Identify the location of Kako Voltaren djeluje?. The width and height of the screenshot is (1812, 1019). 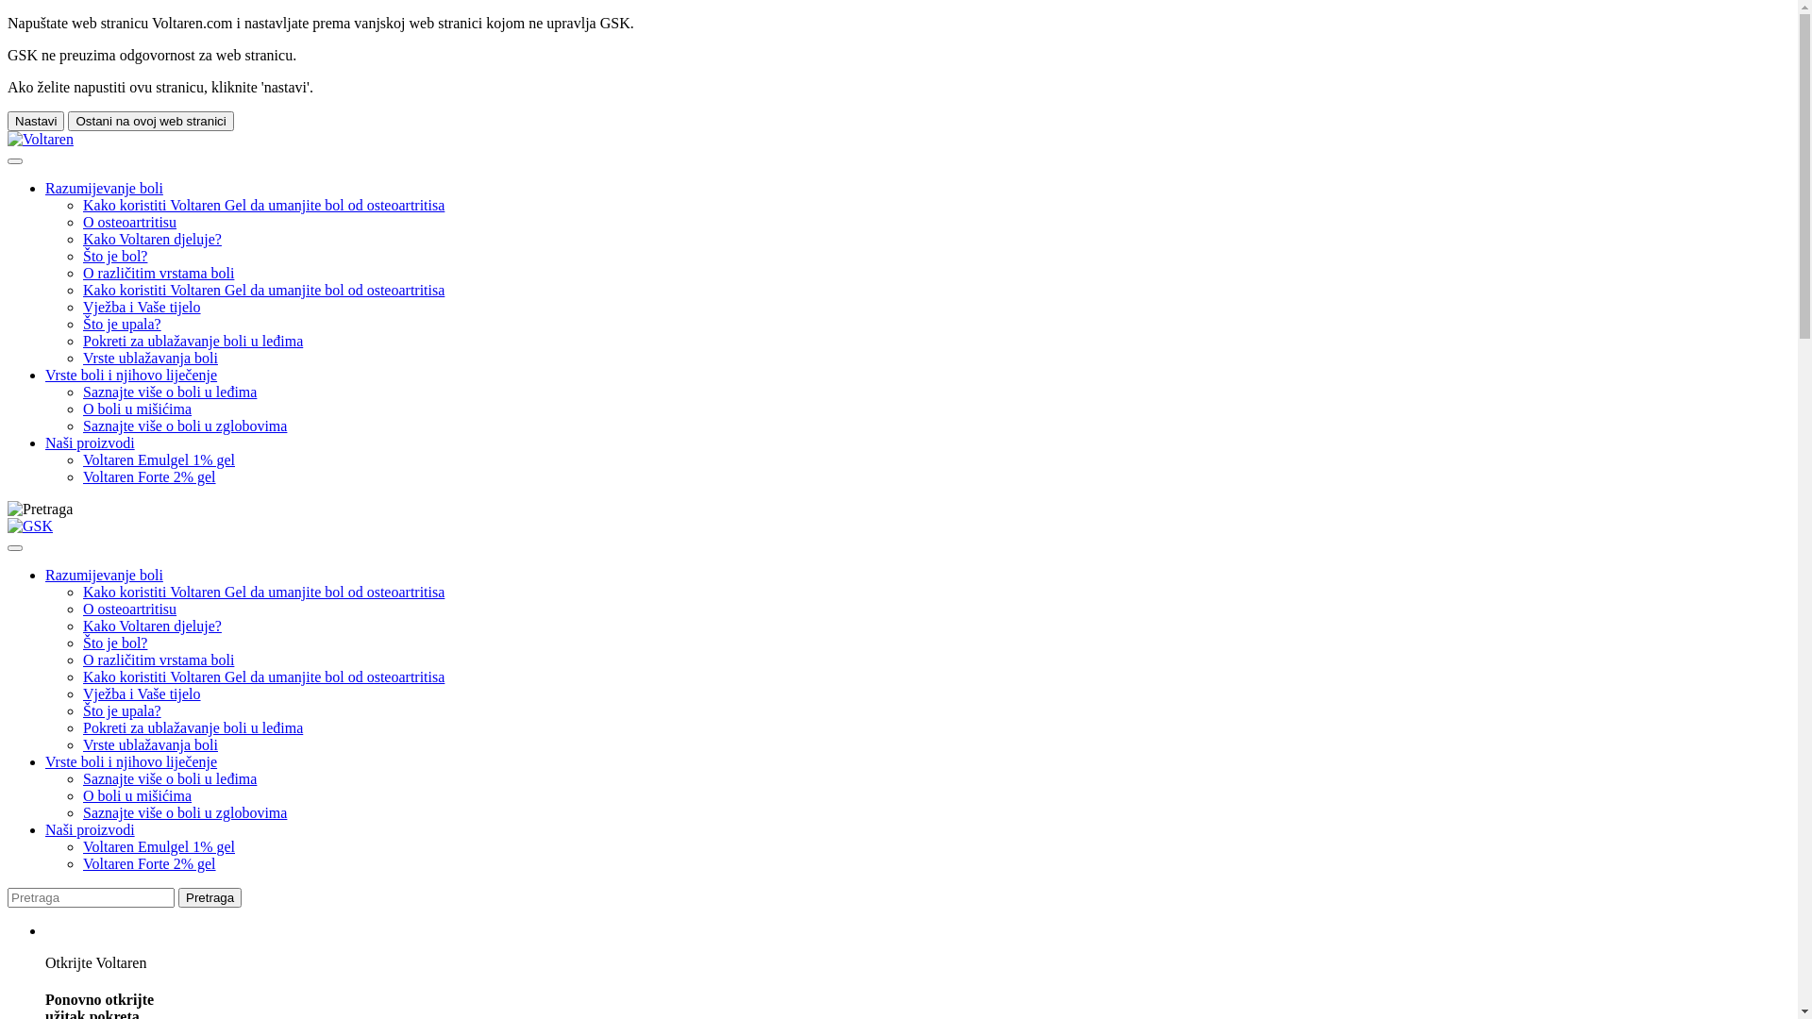
(153, 626).